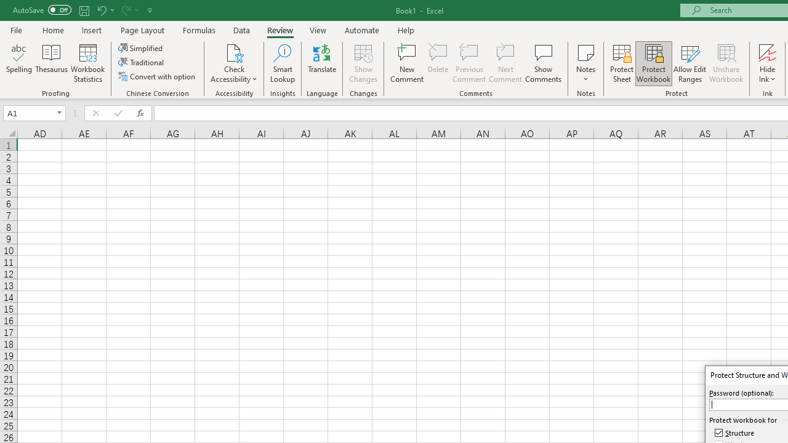  Describe the element at coordinates (42, 10) in the screenshot. I see `AutoSave` at that location.